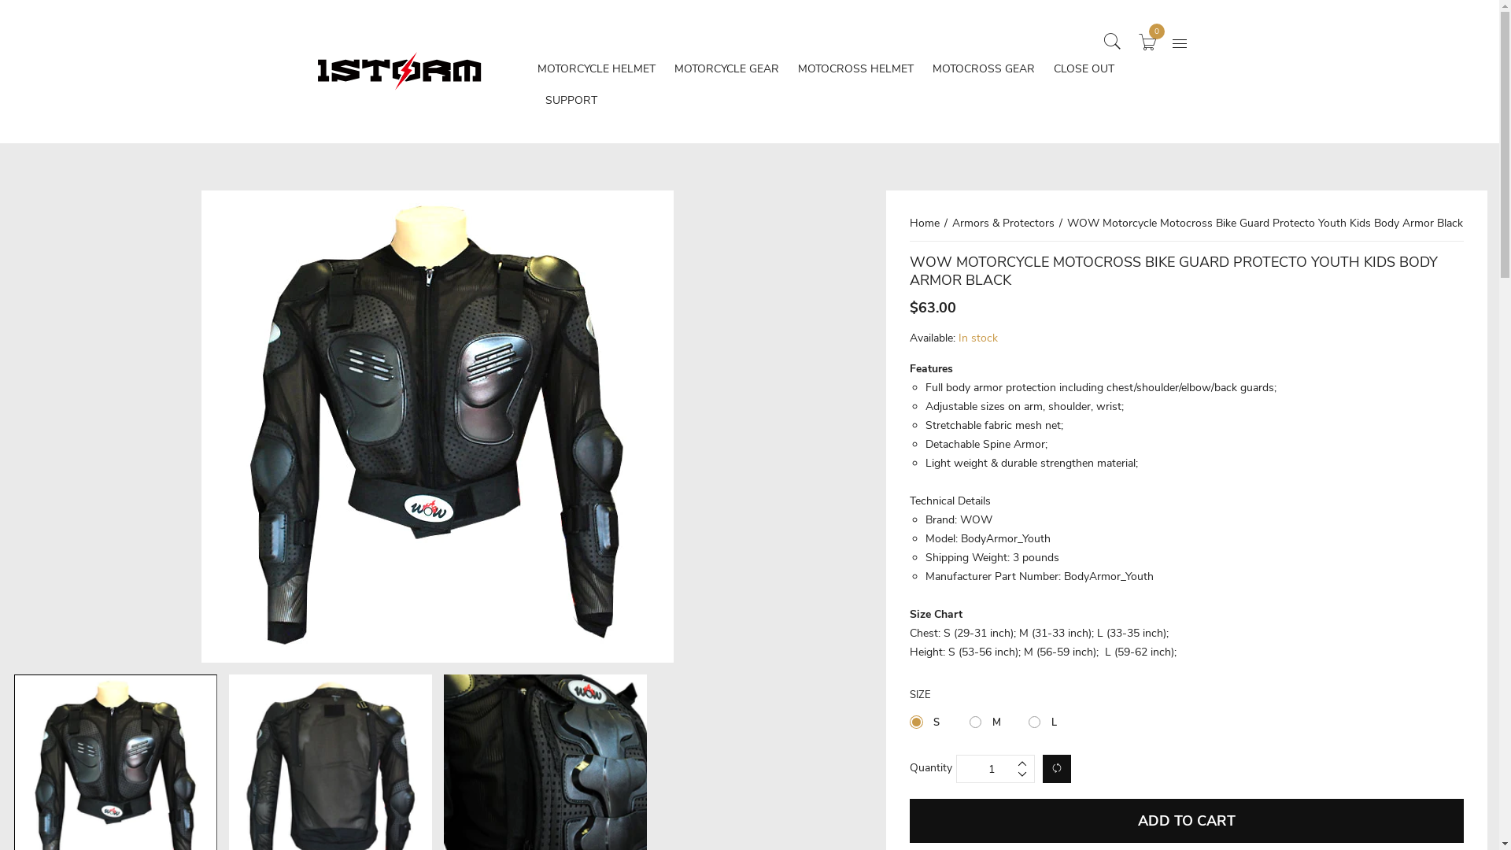 The image size is (1511, 850). What do you see at coordinates (571, 101) in the screenshot?
I see `SUPPORT` at bounding box center [571, 101].